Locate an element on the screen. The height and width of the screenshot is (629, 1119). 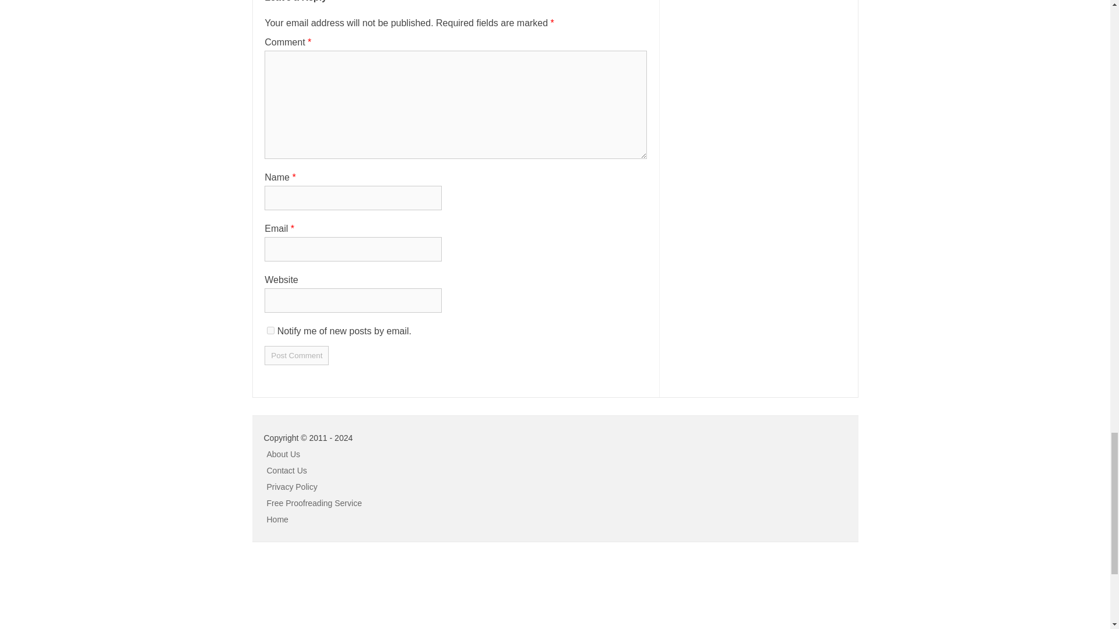
Post Comment is located at coordinates (296, 355).